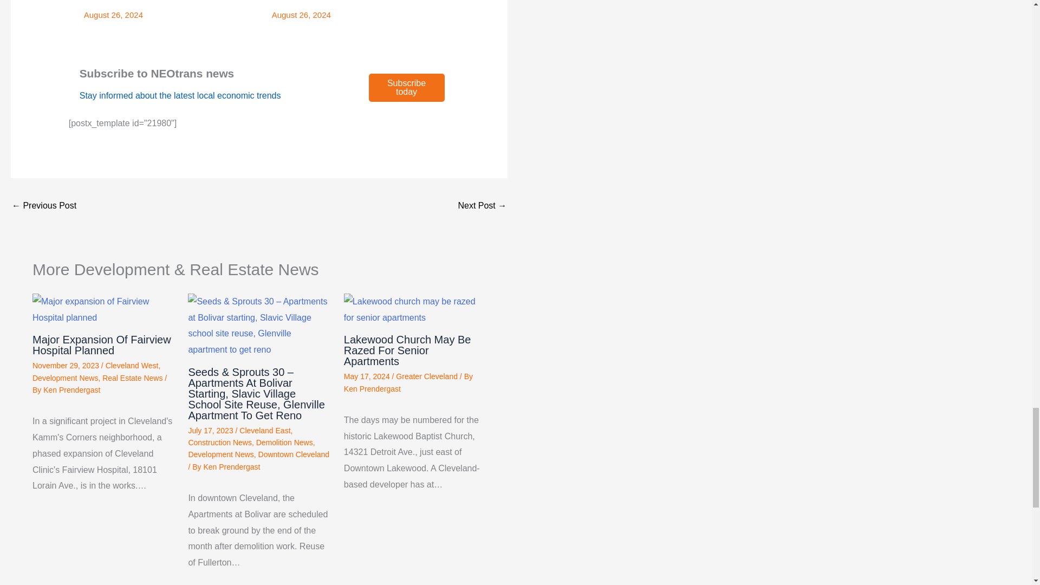 The width and height of the screenshot is (1040, 585). What do you see at coordinates (43, 206) in the screenshot?
I see `Cleveland benefits from national migration shift` at bounding box center [43, 206].